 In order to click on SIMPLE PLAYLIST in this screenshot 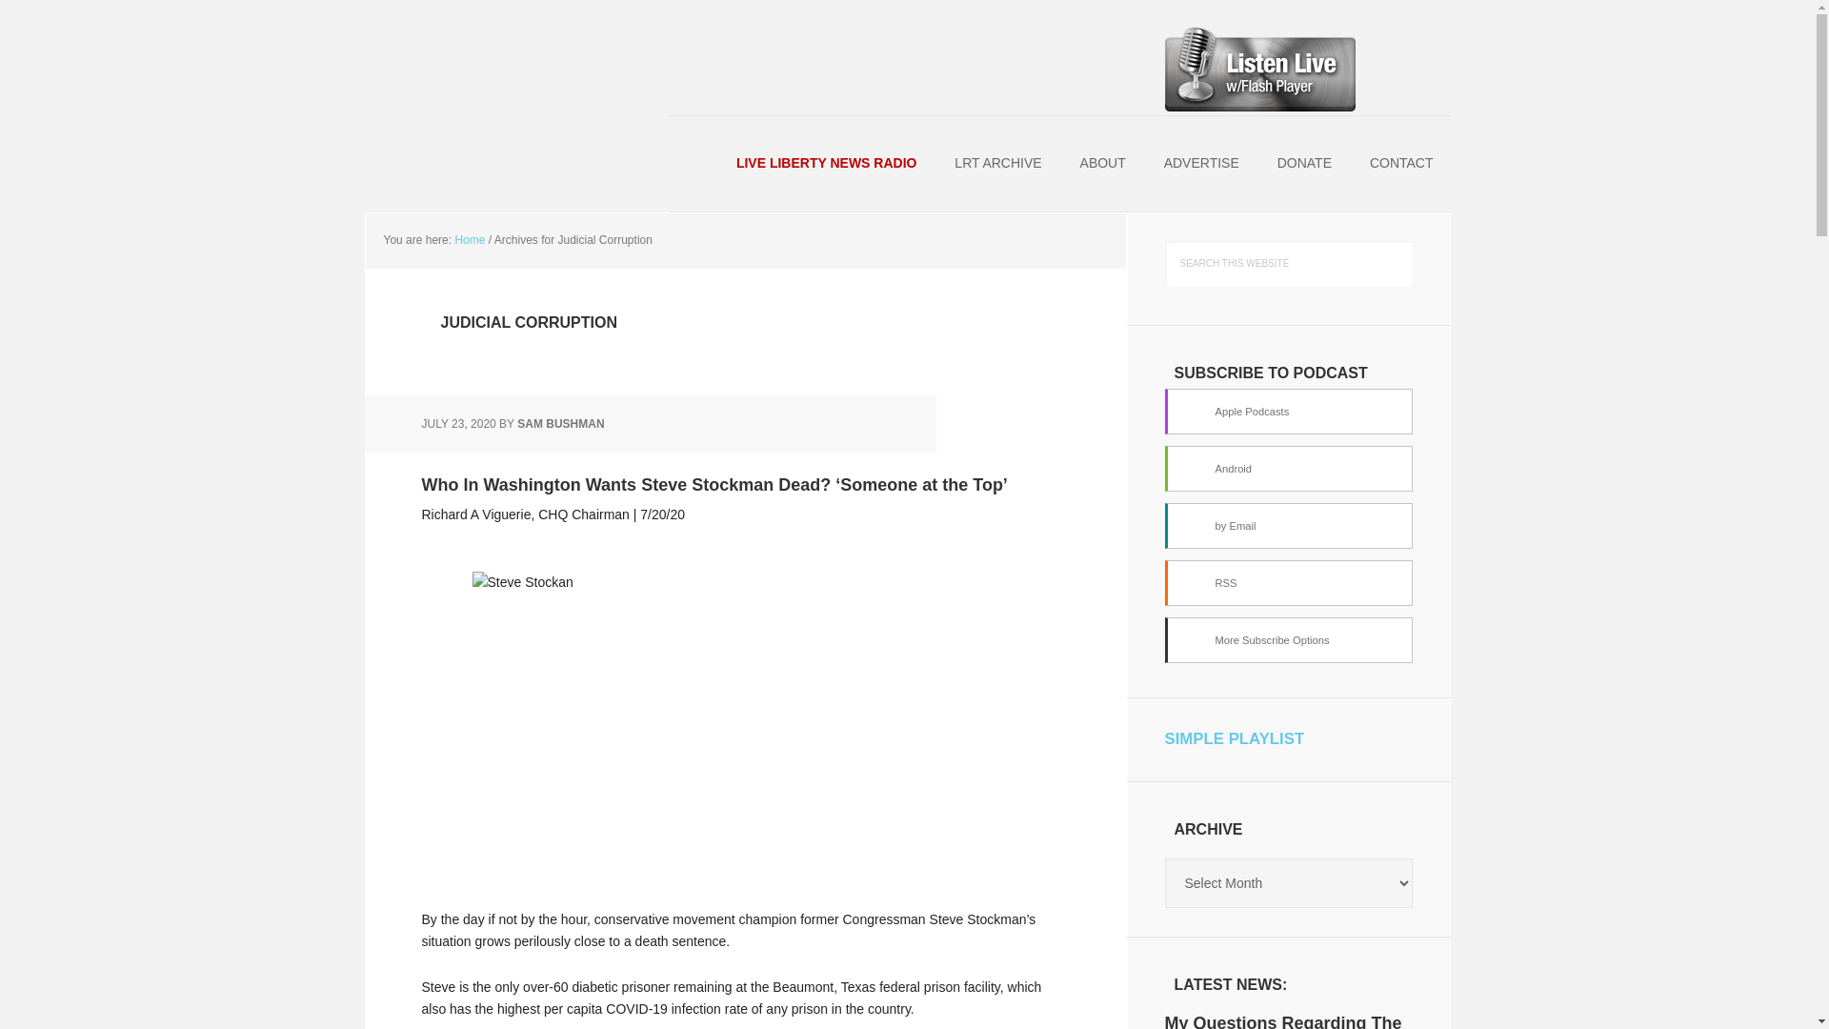, I will do `click(1233, 738)`.